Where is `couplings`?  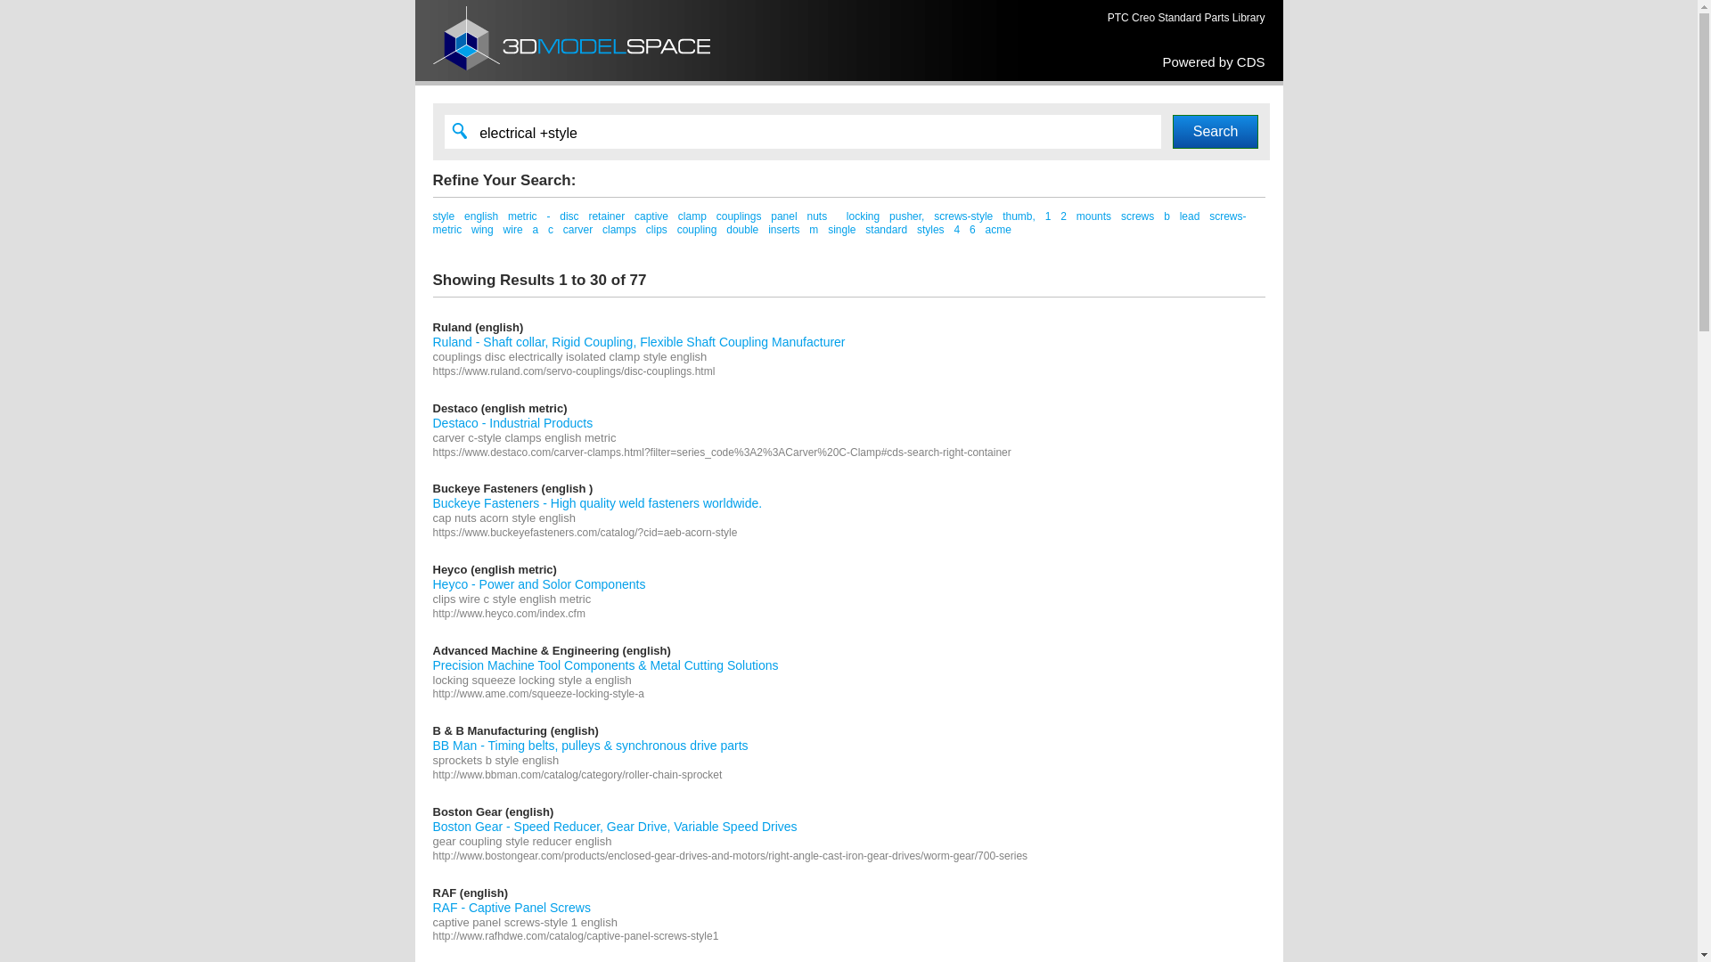
couplings is located at coordinates (740, 216).